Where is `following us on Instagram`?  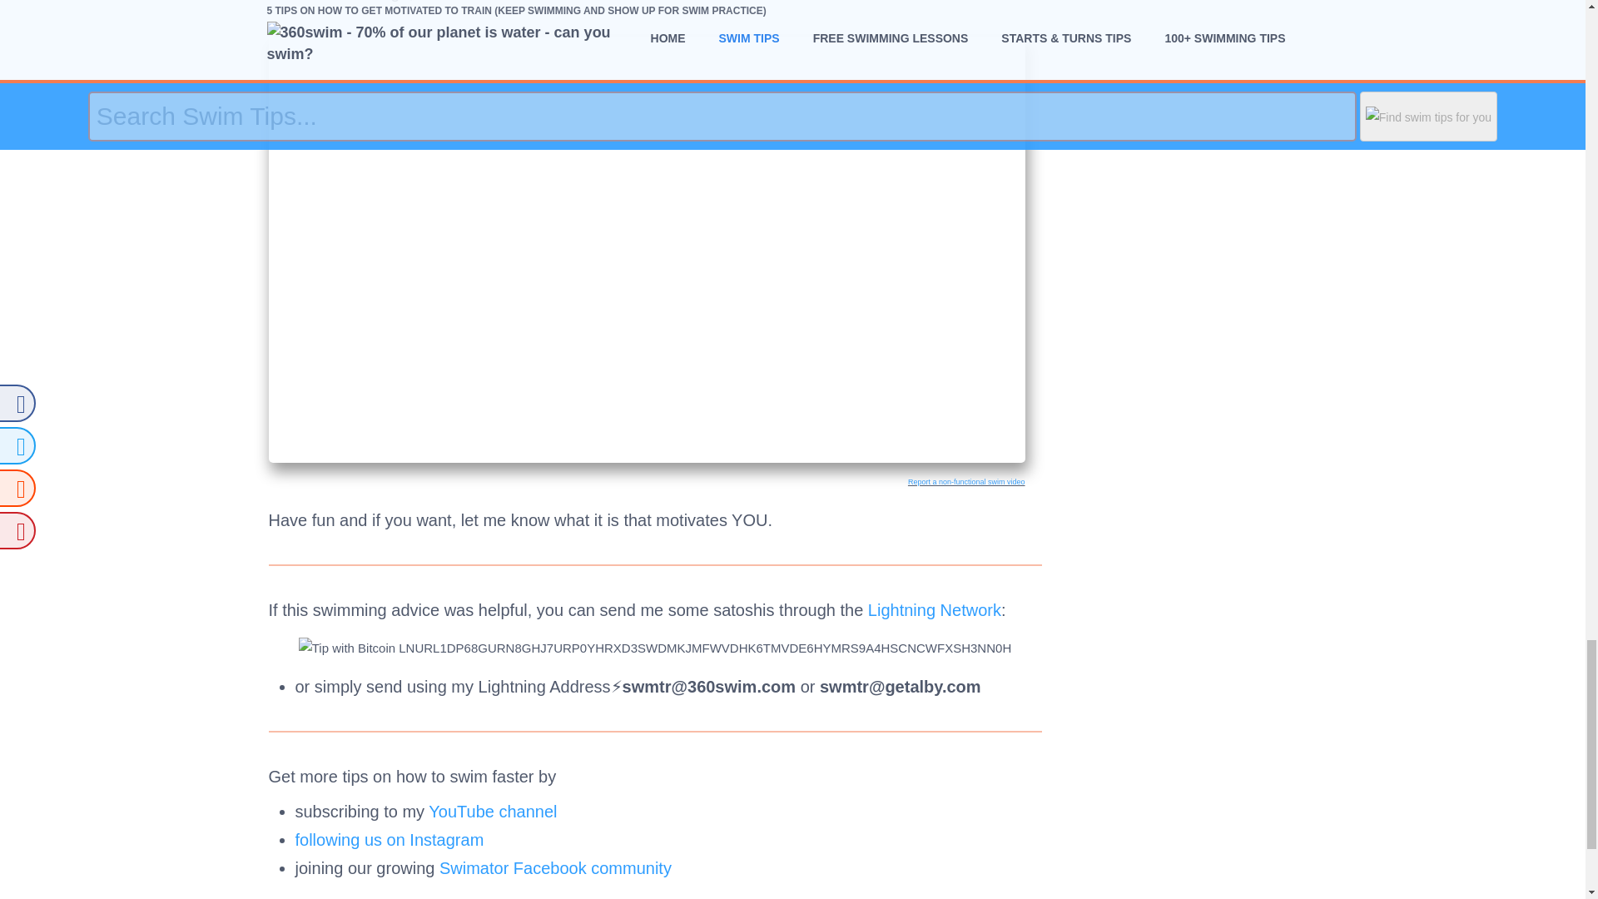
following us on Instagram is located at coordinates (389, 839).